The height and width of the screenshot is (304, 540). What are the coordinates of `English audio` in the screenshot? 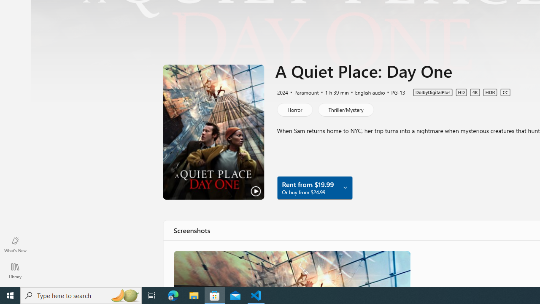 It's located at (366, 92).